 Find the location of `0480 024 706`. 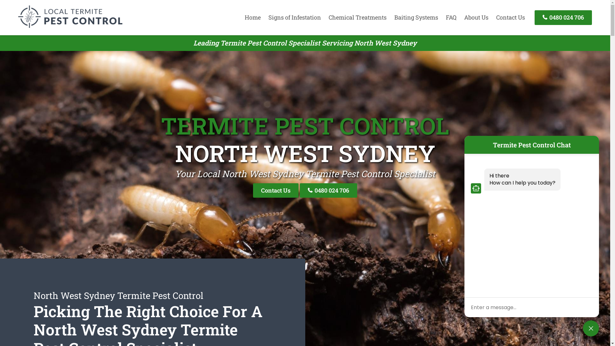

0480 024 706 is located at coordinates (329, 190).